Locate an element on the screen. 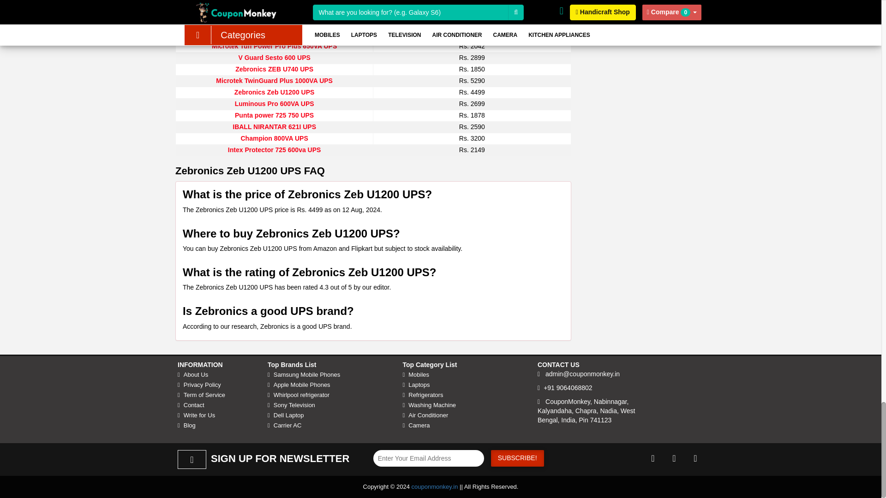 The height and width of the screenshot is (498, 886). Microtek Tuff Power Pro Plus 650VA UPS is located at coordinates (274, 46).